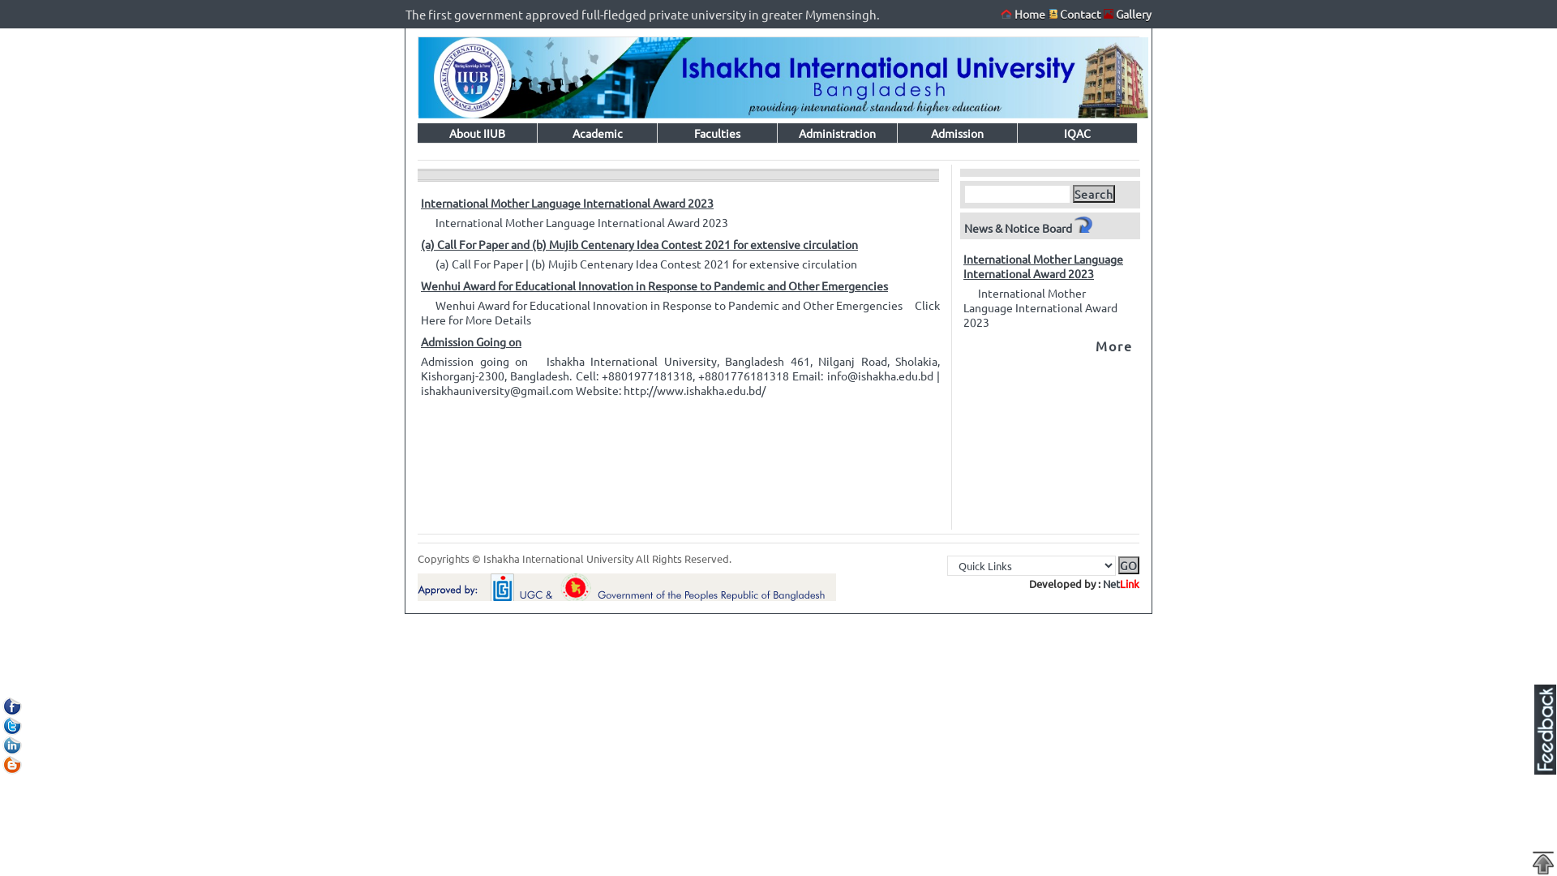 This screenshot has height=876, width=1557. Describe the element at coordinates (1121, 584) in the screenshot. I see `NetLink` at that location.